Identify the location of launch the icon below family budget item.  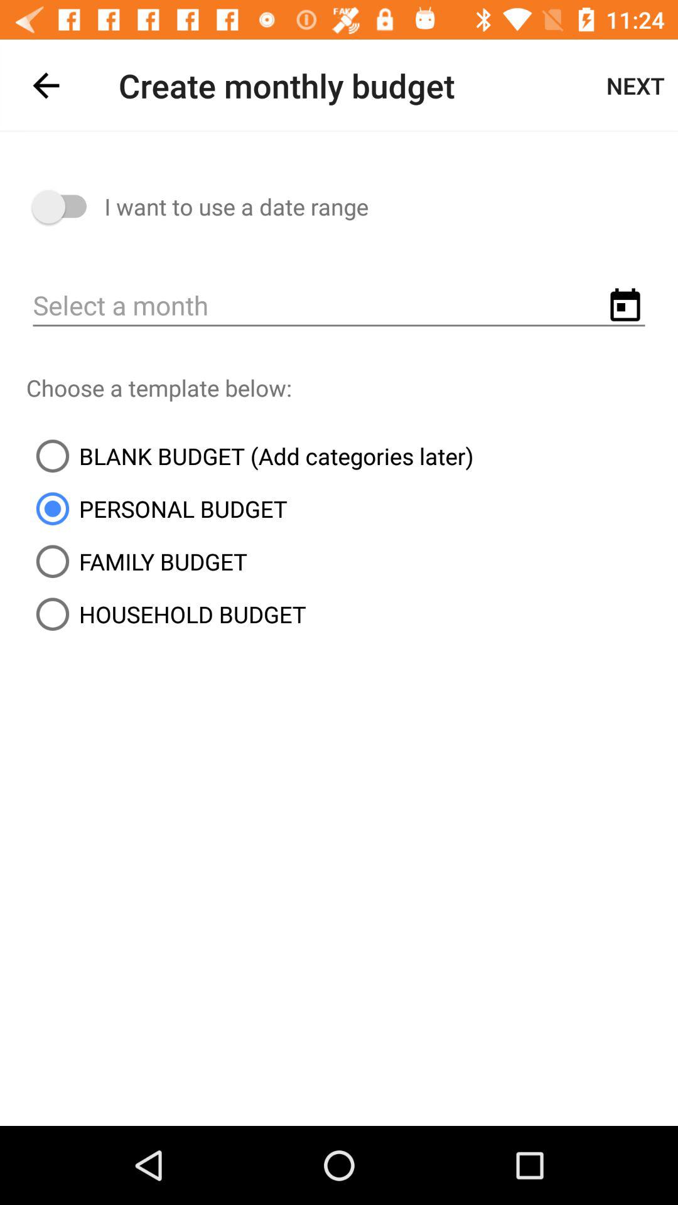
(166, 614).